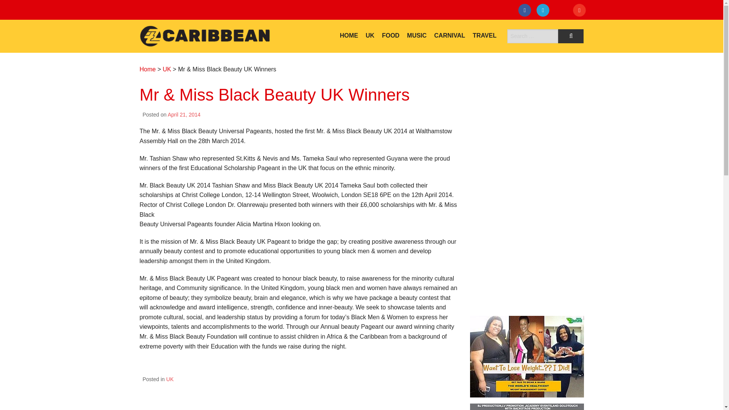  What do you see at coordinates (526, 11) in the screenshot?
I see `Facebook` at bounding box center [526, 11].